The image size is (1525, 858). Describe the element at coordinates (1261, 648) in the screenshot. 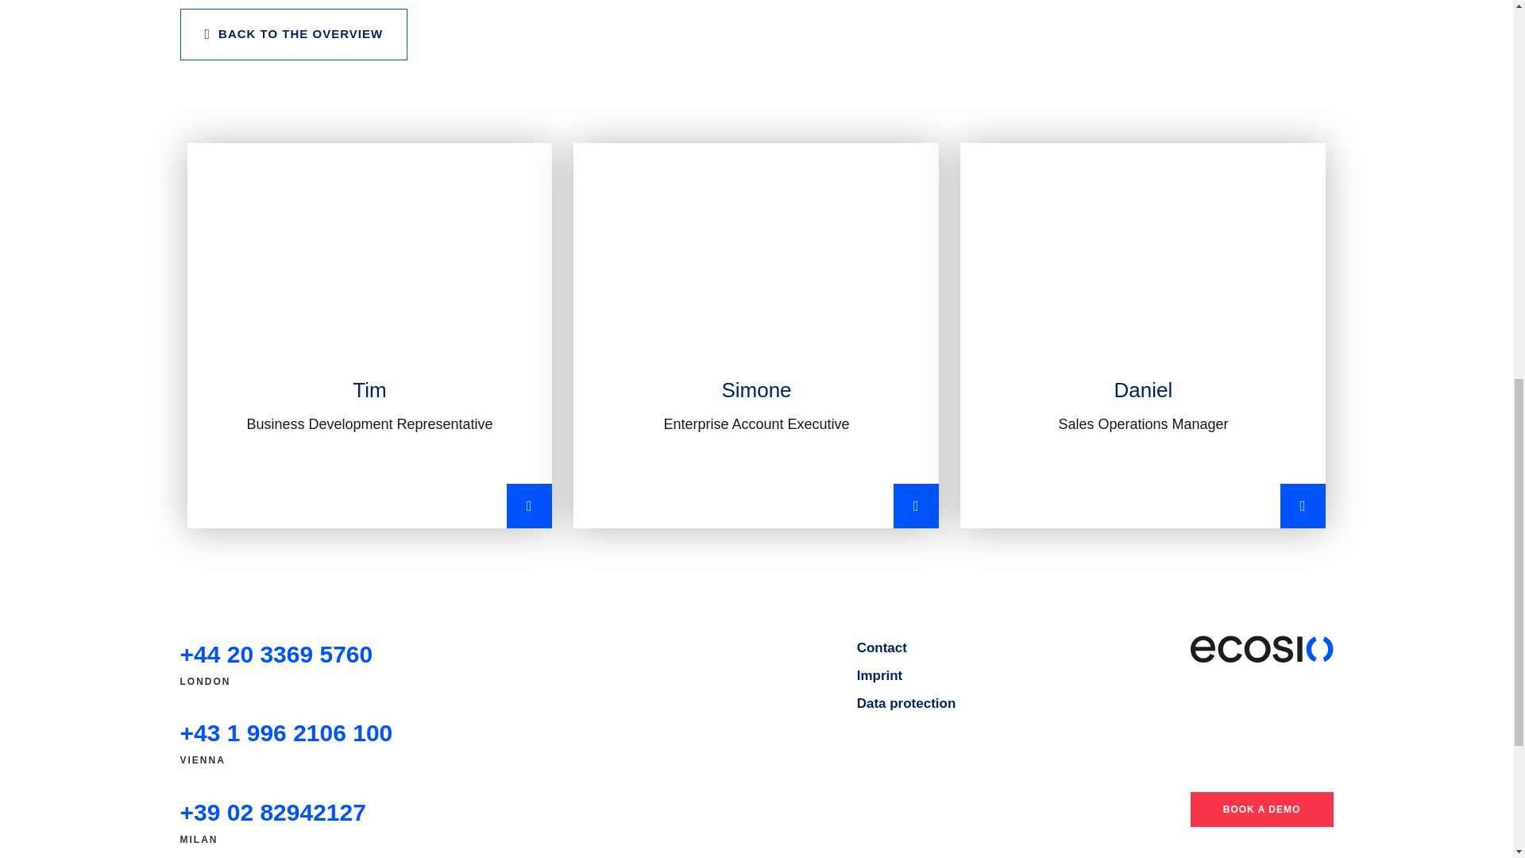

I see `to the home page` at that location.